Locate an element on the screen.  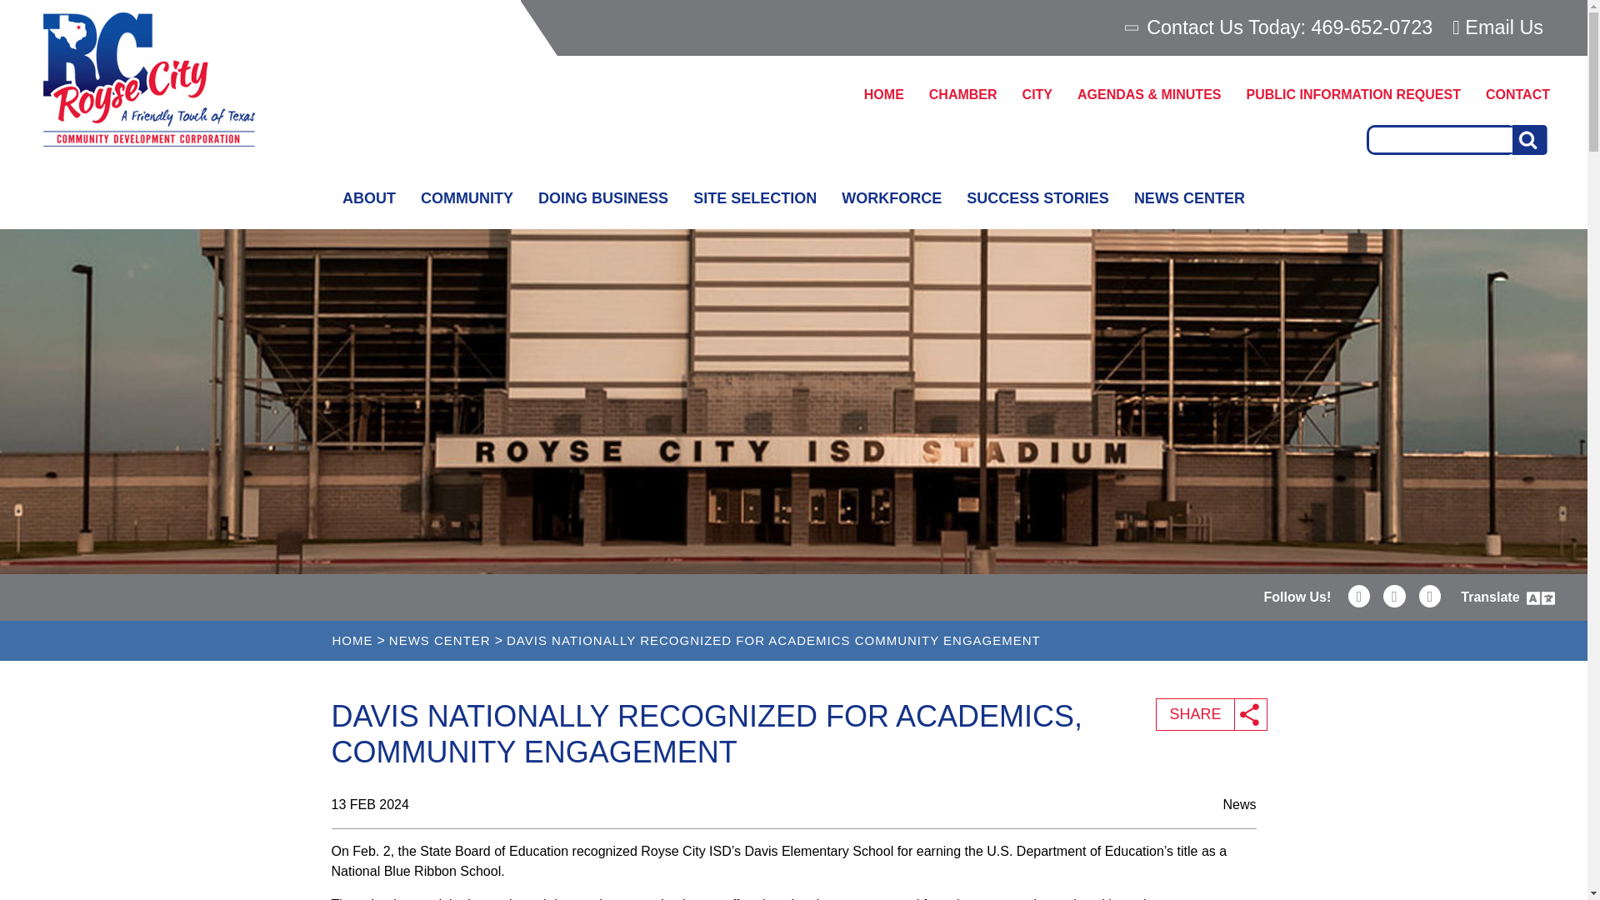
CHAMBER is located at coordinates (963, 94).